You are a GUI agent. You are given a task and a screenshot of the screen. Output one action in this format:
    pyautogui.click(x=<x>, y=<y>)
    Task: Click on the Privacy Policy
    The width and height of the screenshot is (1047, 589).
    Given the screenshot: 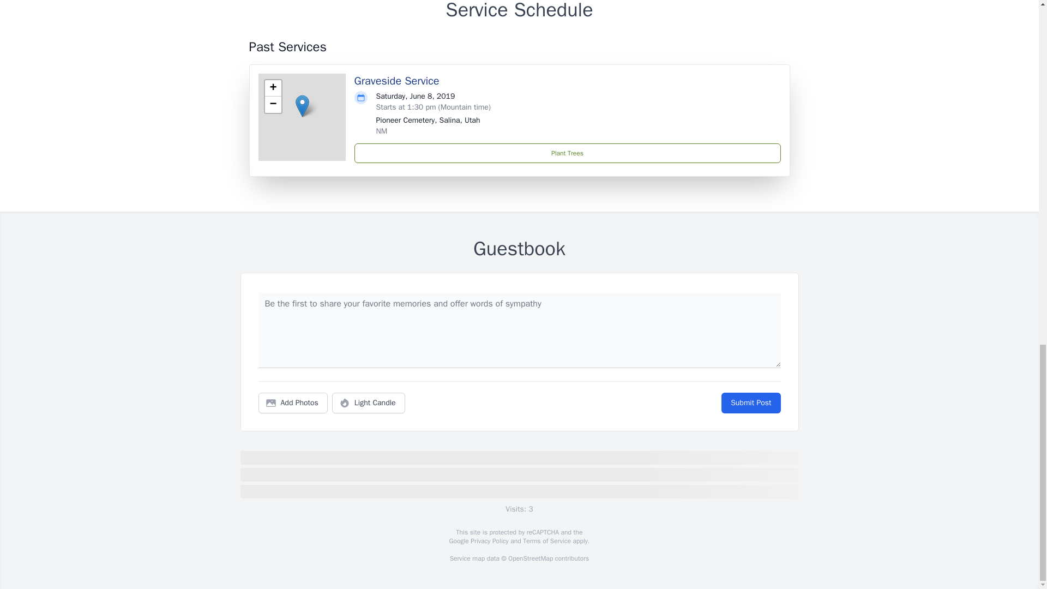 What is the action you would take?
    pyautogui.click(x=489, y=541)
    